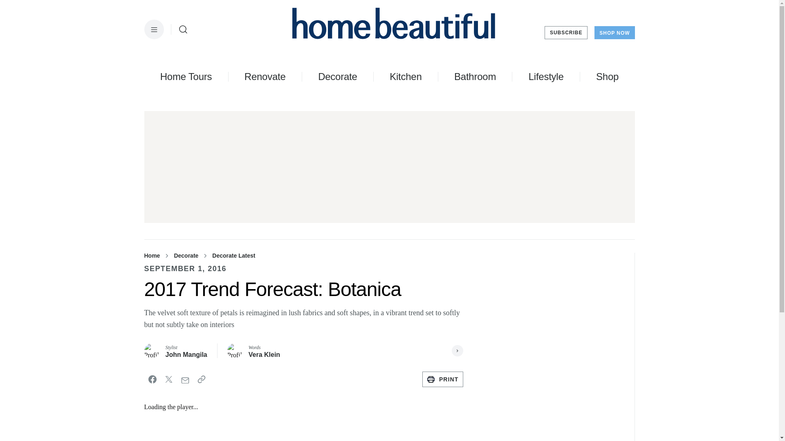 The image size is (785, 441). I want to click on Decorate, so click(337, 76).